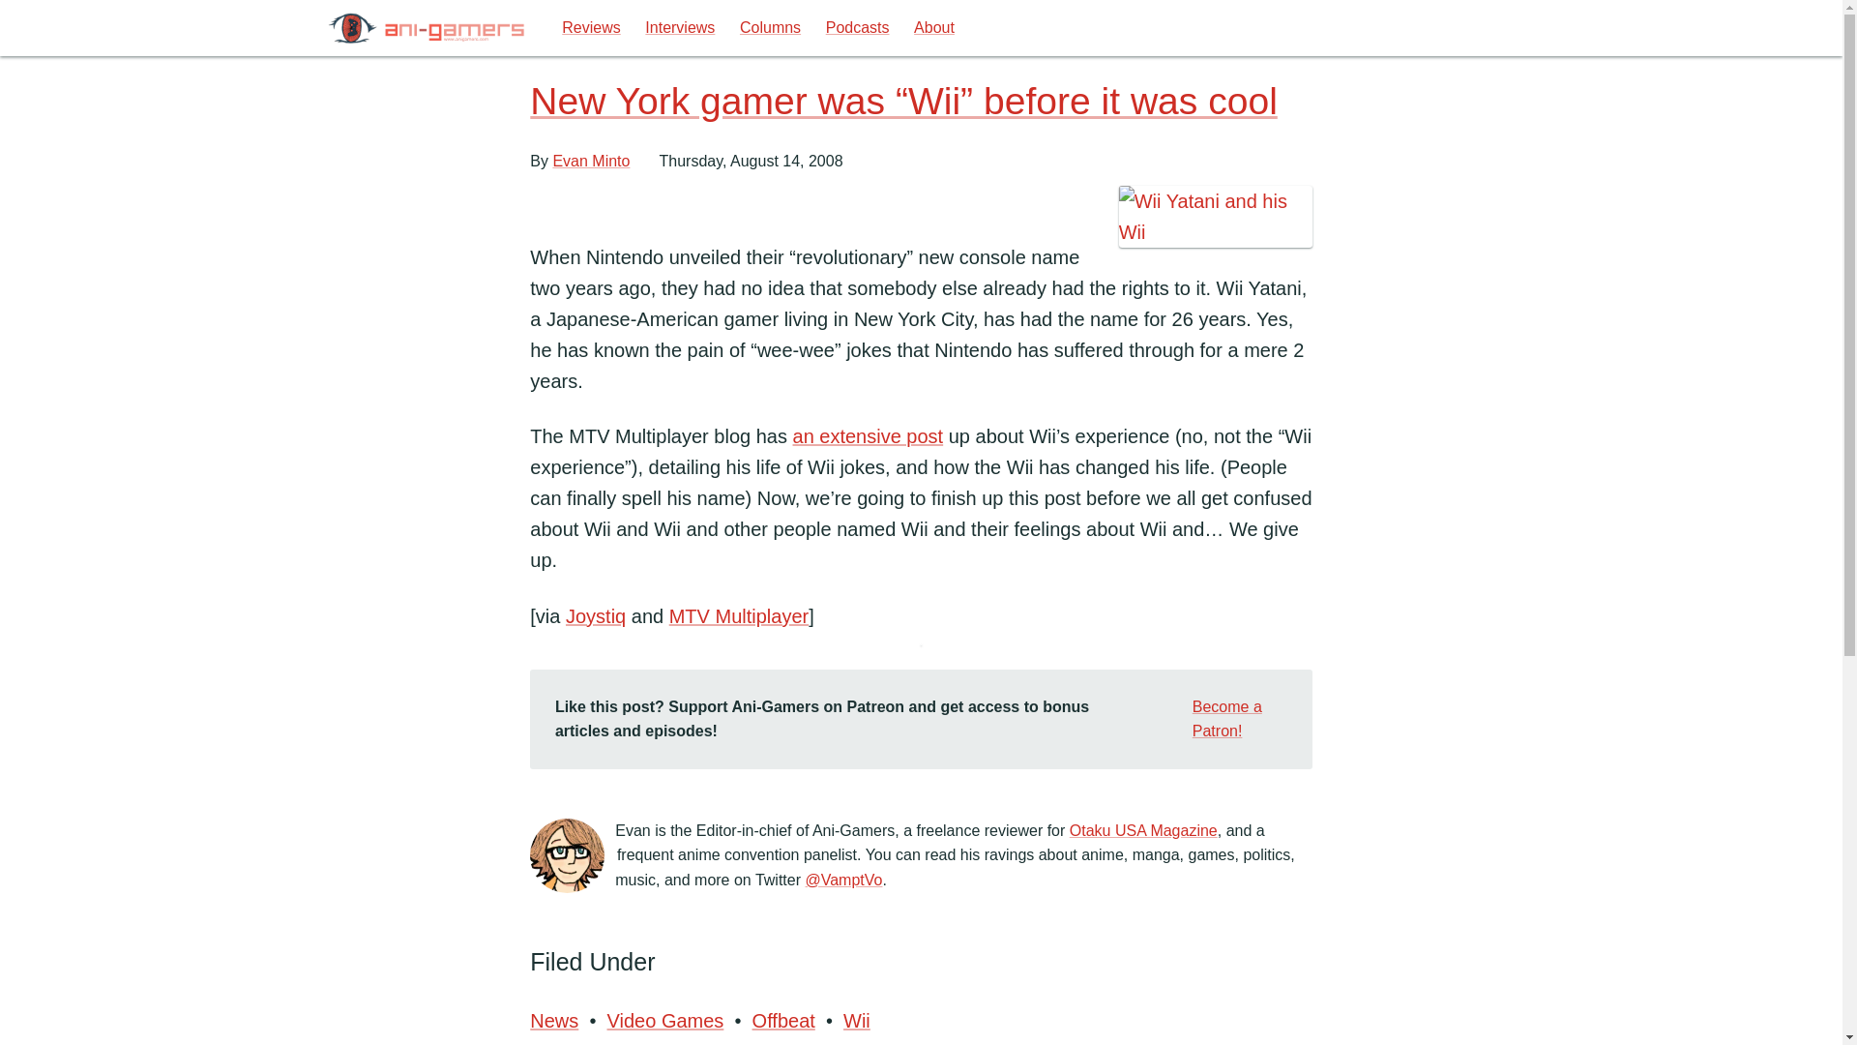  I want to click on Reviews, so click(591, 28).